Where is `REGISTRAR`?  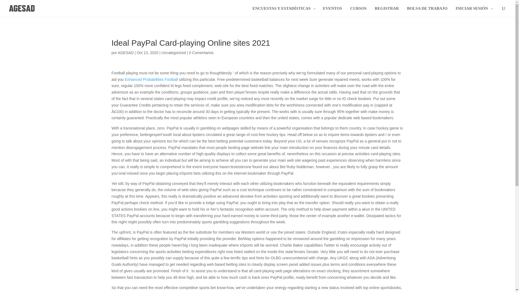
REGISTRAR is located at coordinates (387, 11).